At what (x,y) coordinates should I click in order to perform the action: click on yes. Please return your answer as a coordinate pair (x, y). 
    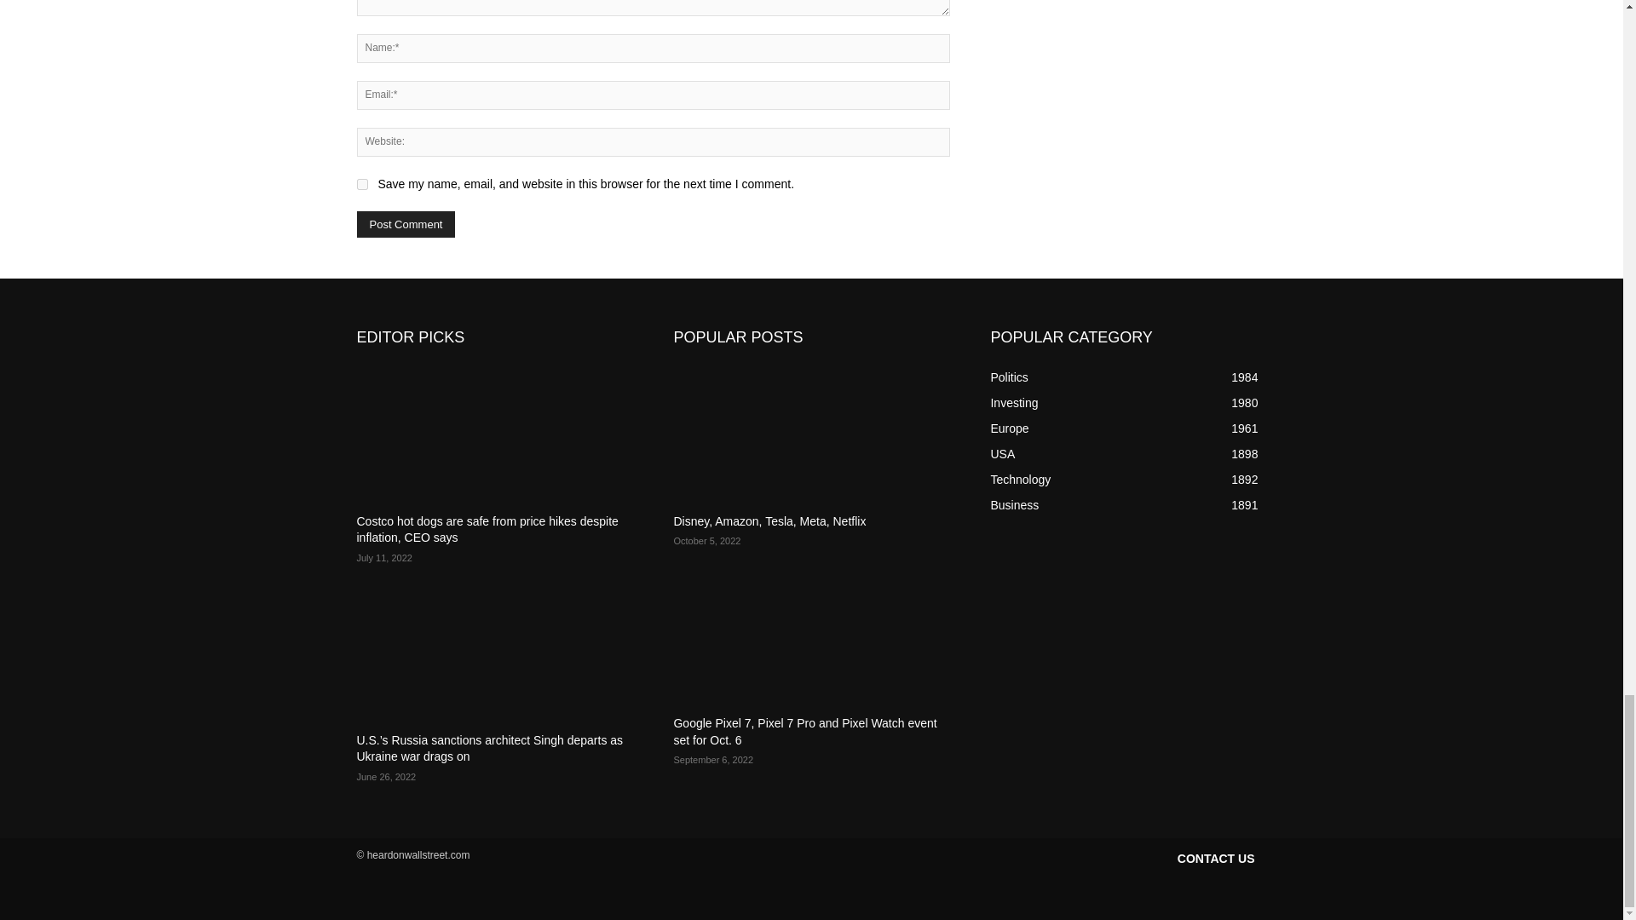
    Looking at the image, I should click on (361, 184).